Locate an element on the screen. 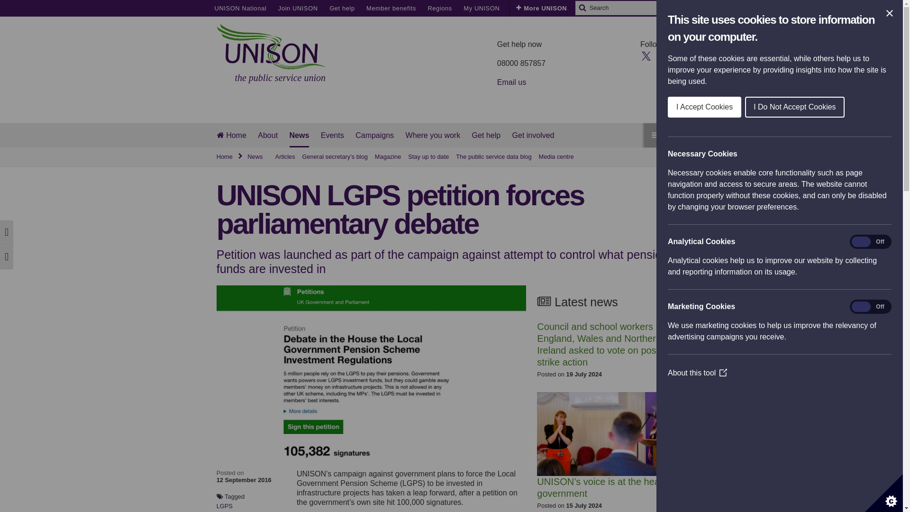 This screenshot has height=512, width=910. Regions is located at coordinates (439, 8).